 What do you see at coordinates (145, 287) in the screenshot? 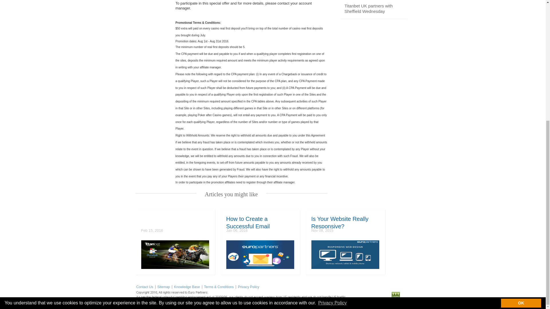
I see `Contact Us` at bounding box center [145, 287].